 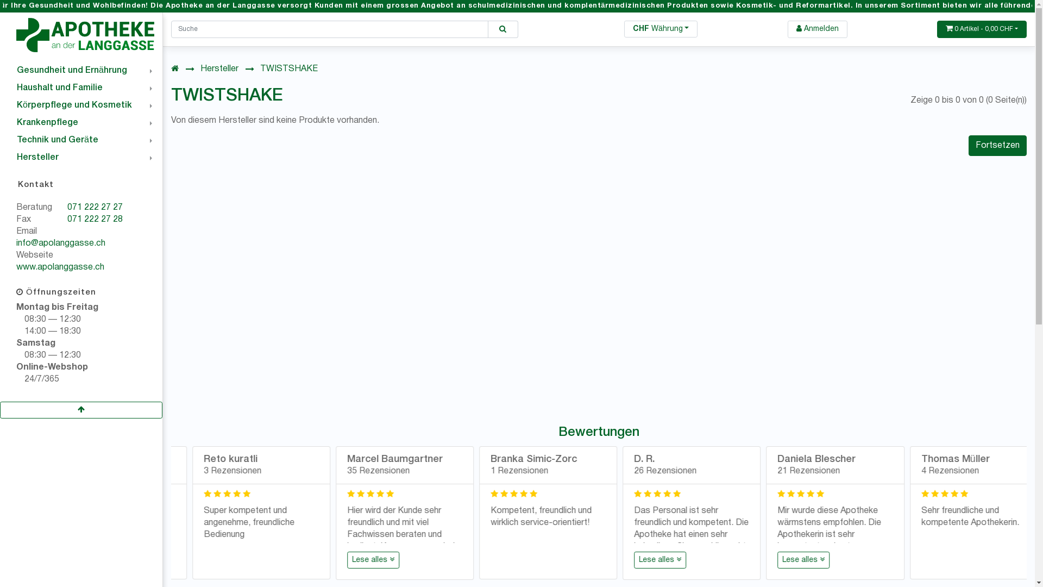 I want to click on info@apolanggasse.ch, so click(x=61, y=243).